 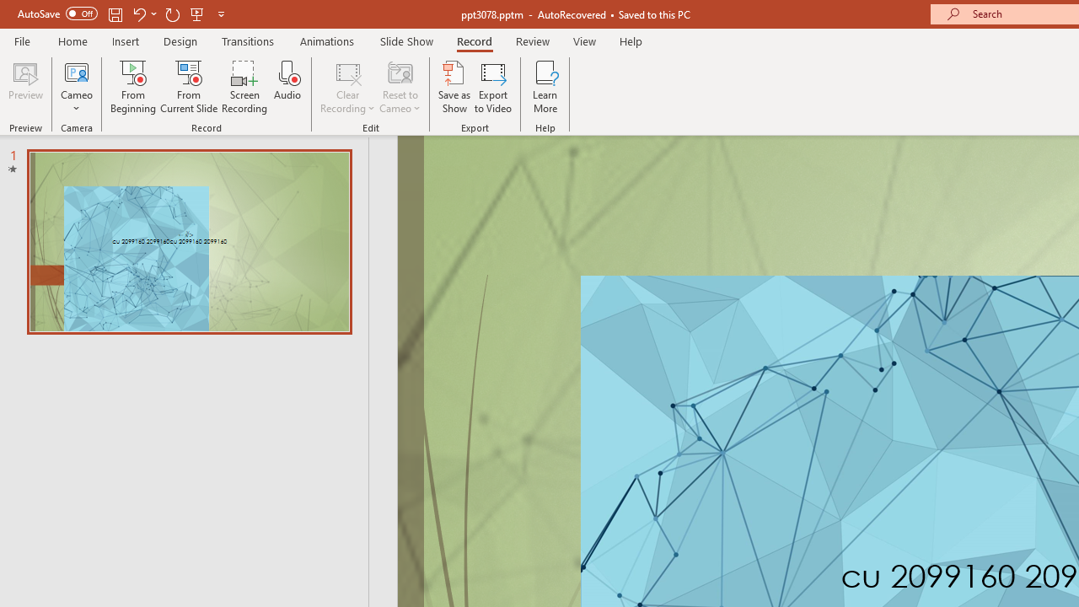 What do you see at coordinates (545, 86) in the screenshot?
I see `Learn More` at bounding box center [545, 86].